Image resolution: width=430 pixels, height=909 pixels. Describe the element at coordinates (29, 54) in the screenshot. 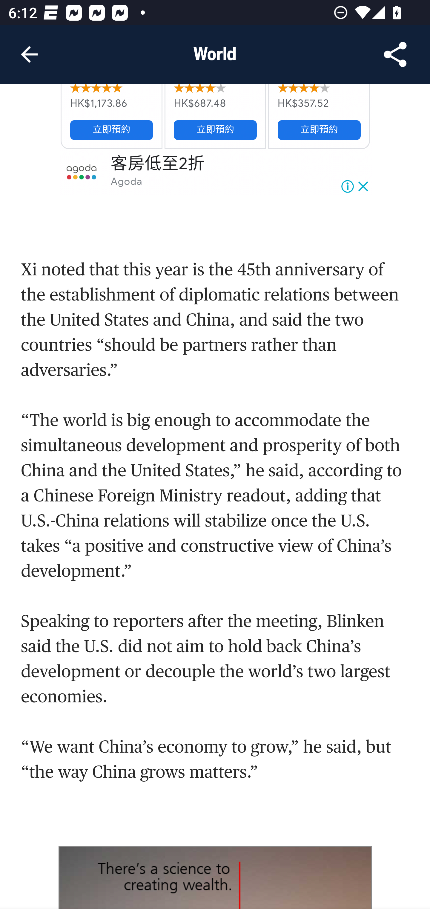

I see `Navigate up` at that location.